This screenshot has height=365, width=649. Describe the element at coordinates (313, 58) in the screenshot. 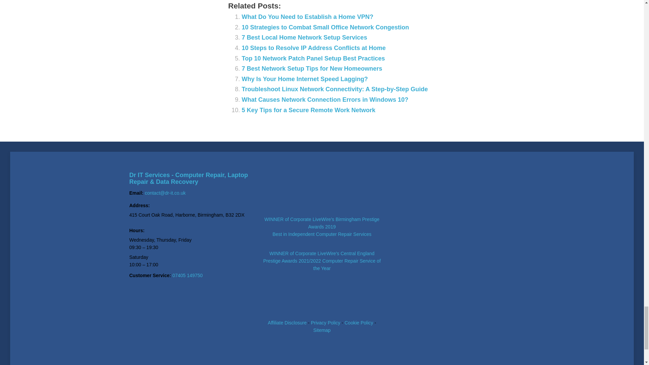

I see `Top 10 Network Patch Panel Setup Best Practices` at that location.